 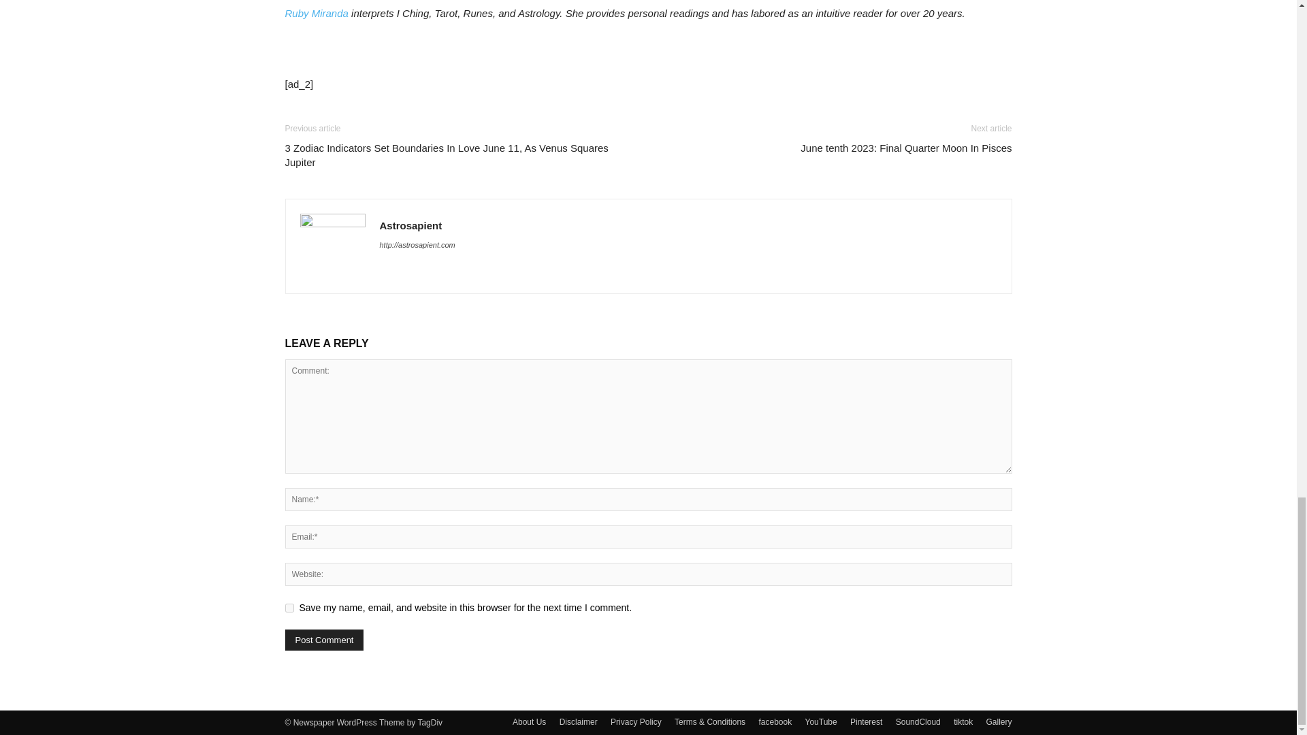 I want to click on Astrosapient, so click(x=411, y=225).